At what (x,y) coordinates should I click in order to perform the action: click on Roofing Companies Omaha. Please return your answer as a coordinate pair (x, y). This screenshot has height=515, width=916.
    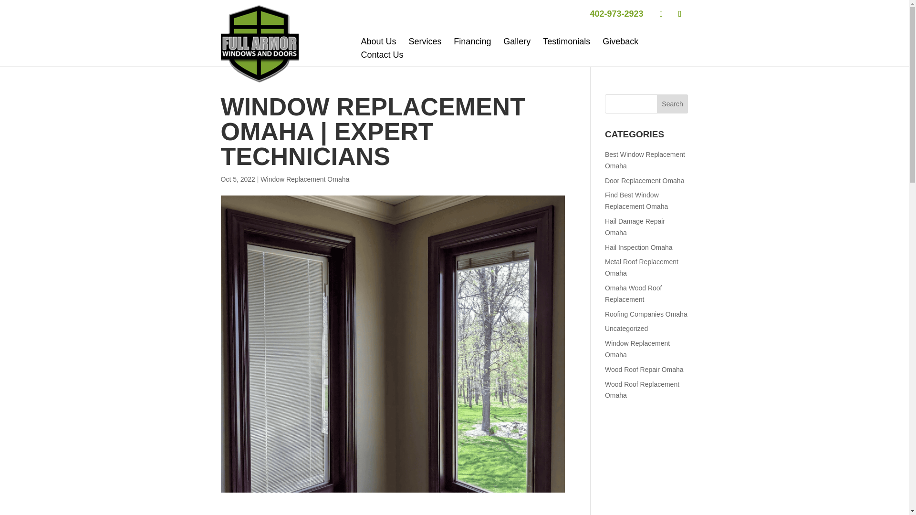
    Looking at the image, I should click on (646, 314).